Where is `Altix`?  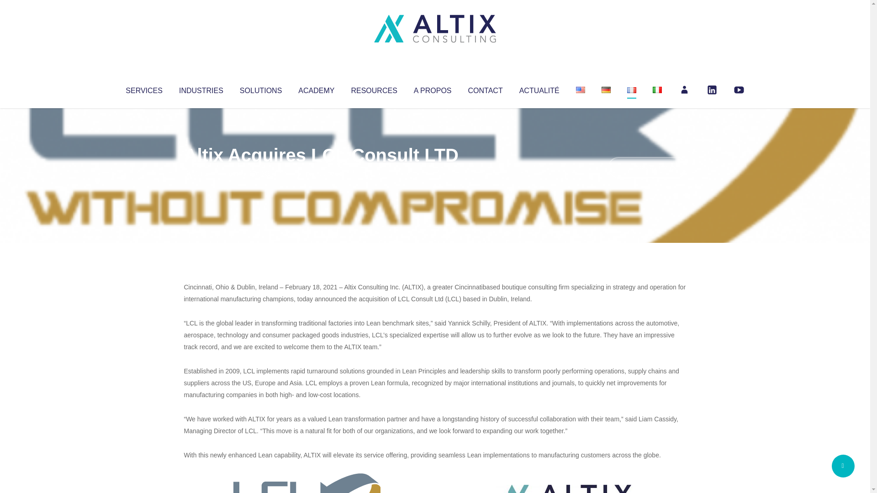 Altix is located at coordinates (201, 173).